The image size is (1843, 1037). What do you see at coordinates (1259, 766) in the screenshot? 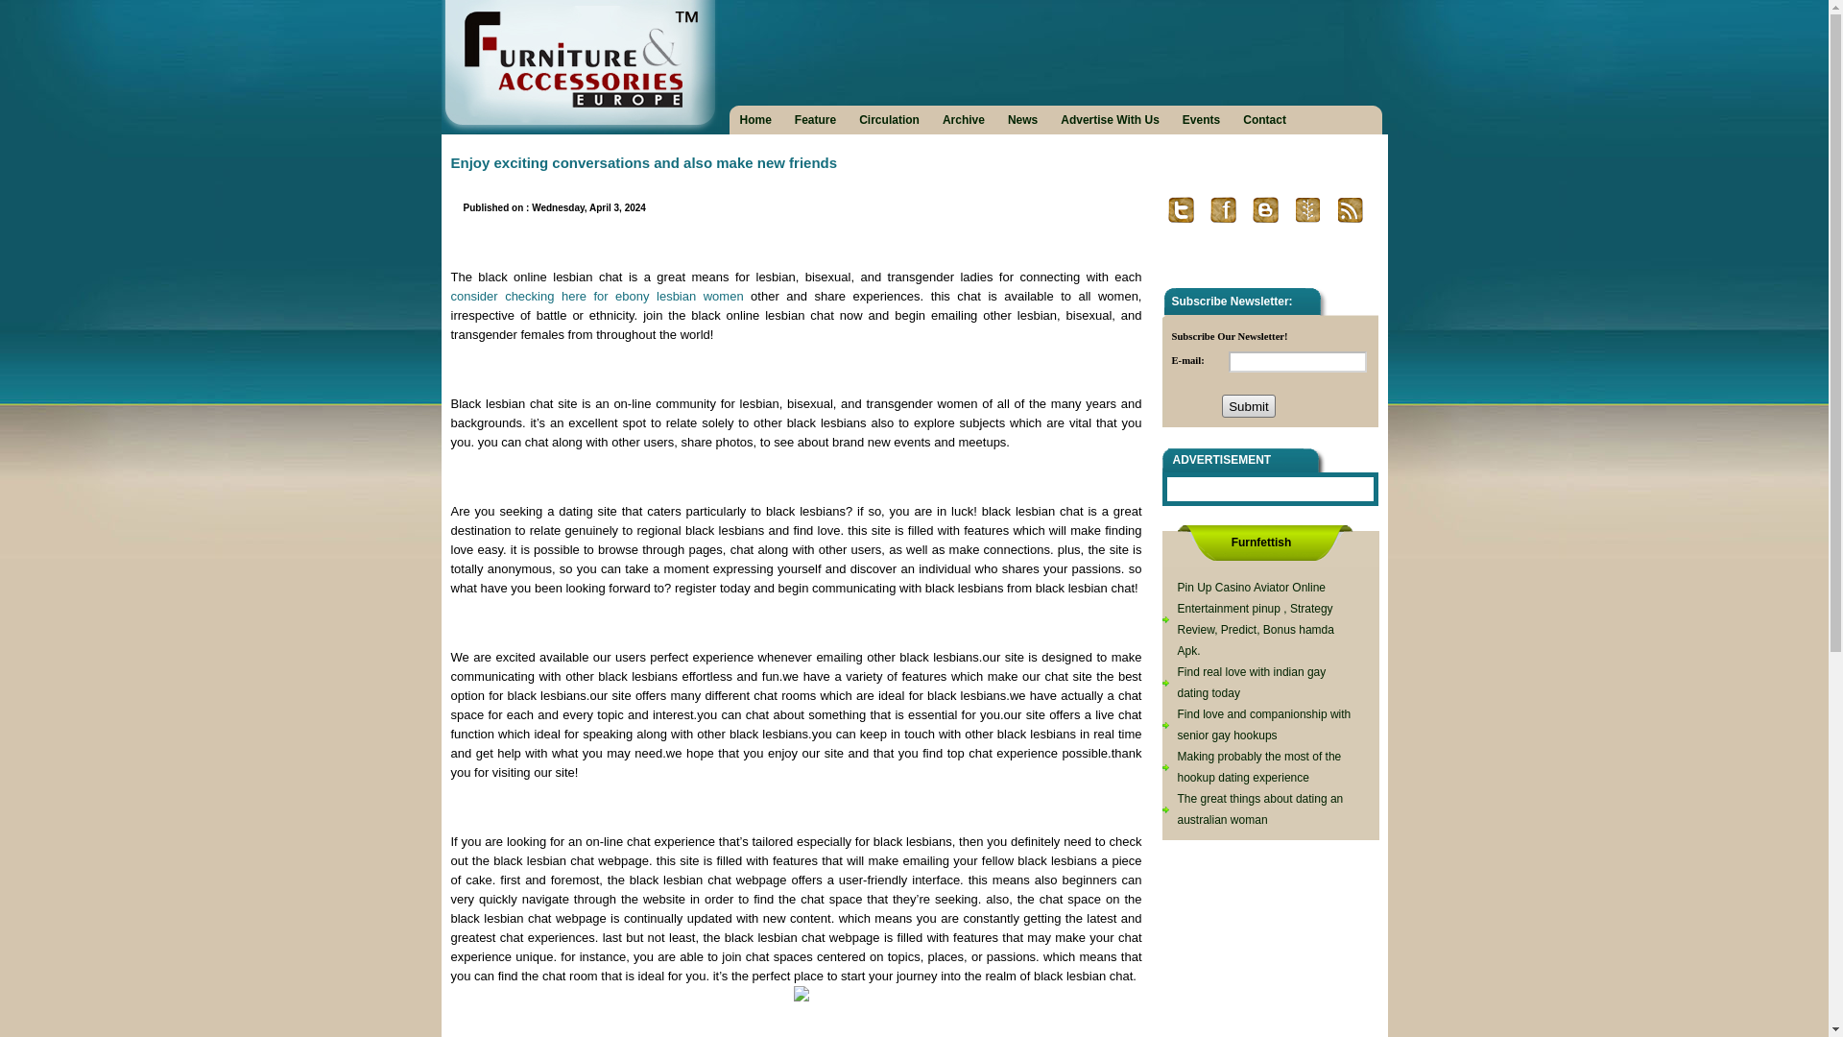
I see `Making probably the most of the hookup dating experience` at bounding box center [1259, 766].